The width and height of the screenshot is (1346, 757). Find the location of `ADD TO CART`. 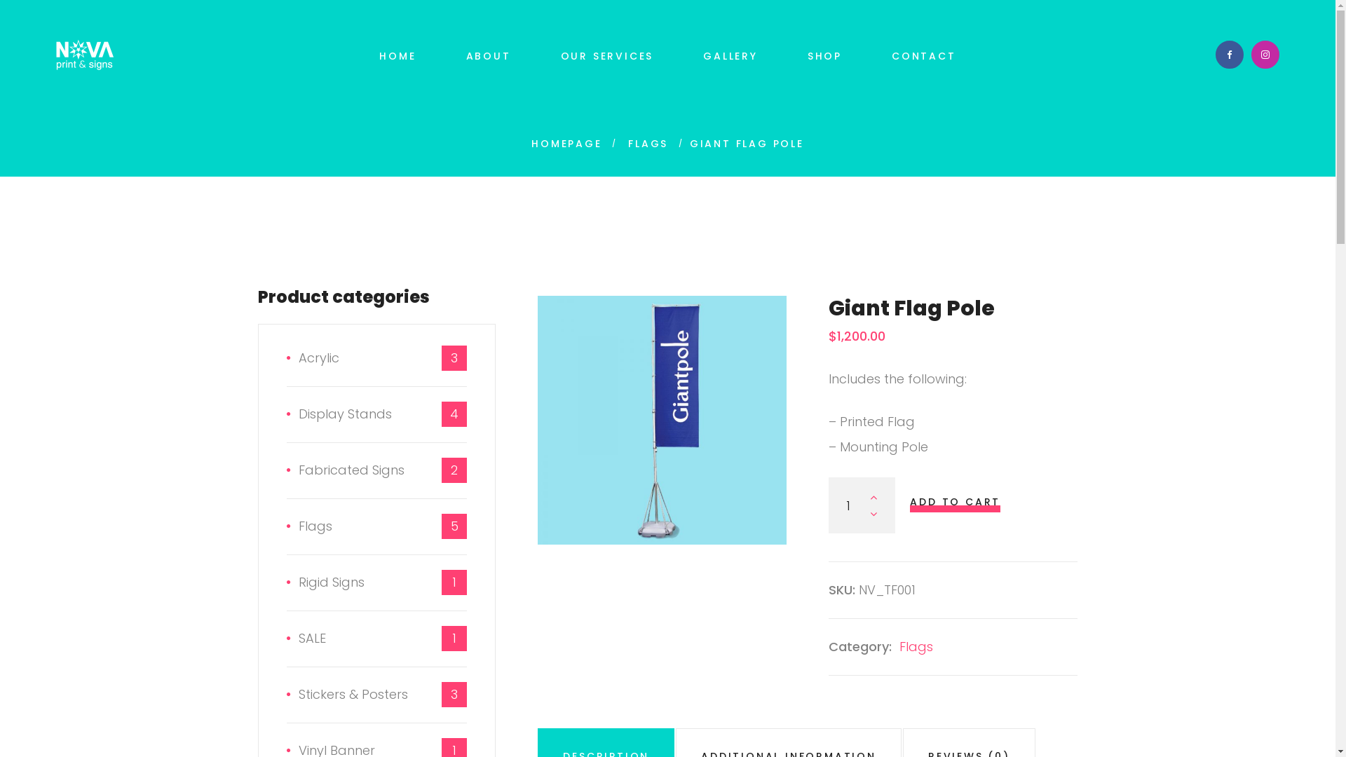

ADD TO CART is located at coordinates (955, 502).